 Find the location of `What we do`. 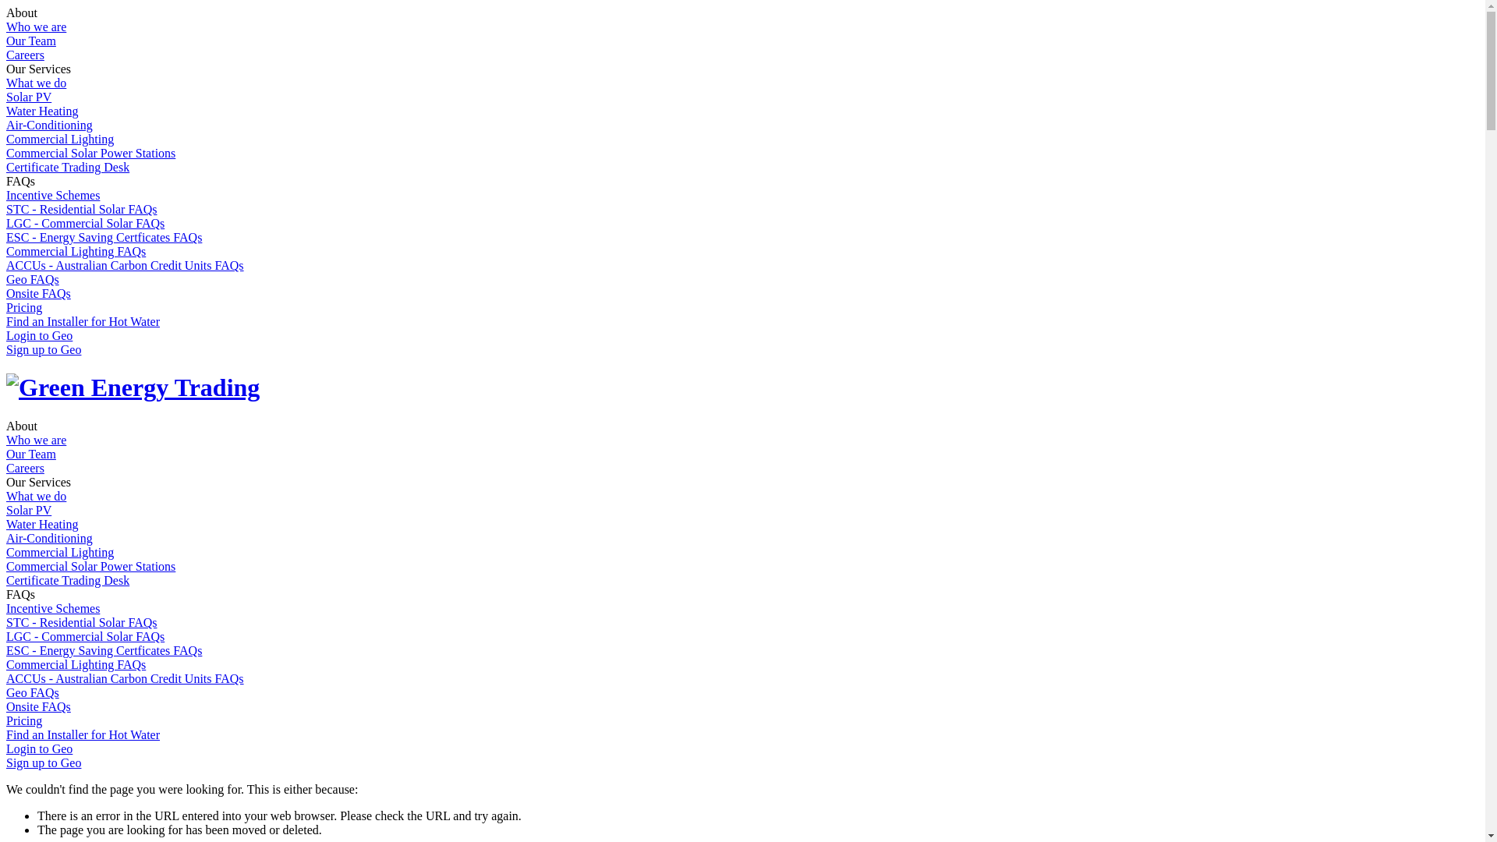

What we do is located at coordinates (36, 83).